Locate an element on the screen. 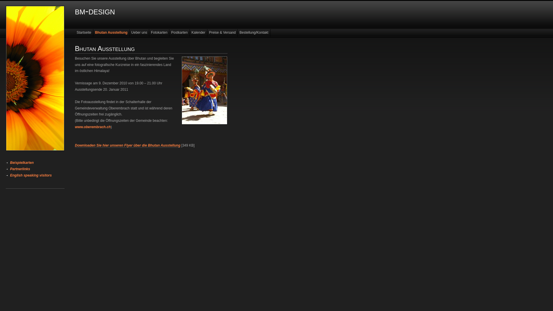 The height and width of the screenshot is (311, 553). Beispielkarten is located at coordinates (35, 163).